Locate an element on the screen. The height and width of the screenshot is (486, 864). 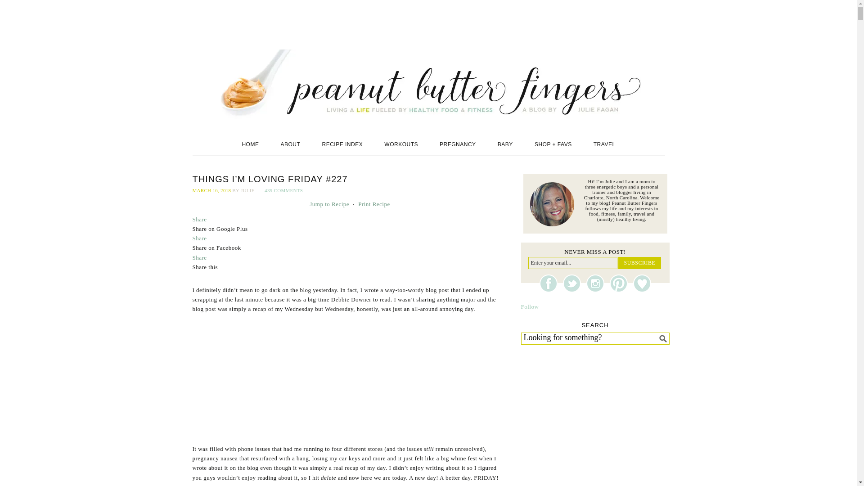
Print Recipe is located at coordinates (374, 204).